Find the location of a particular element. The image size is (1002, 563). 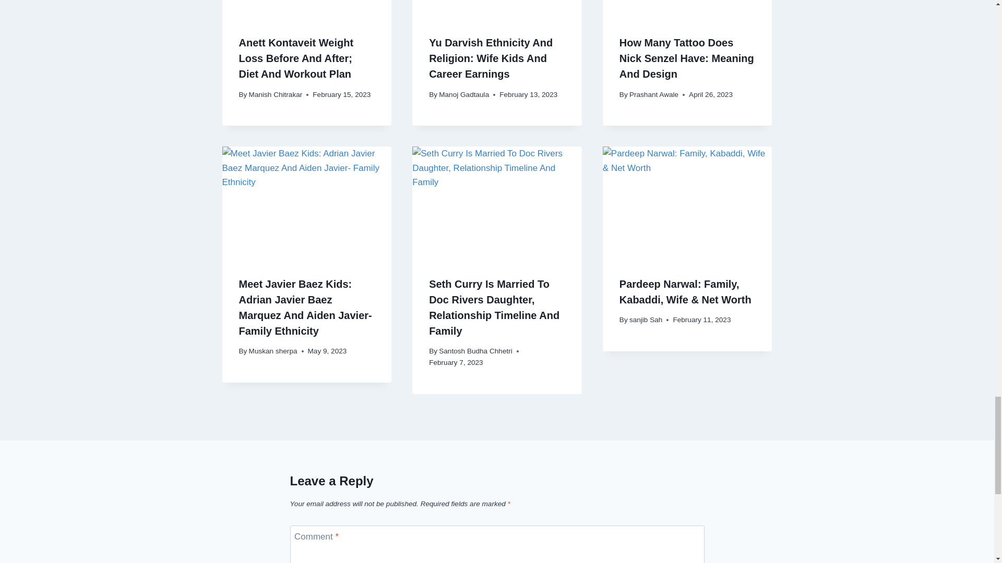

How Many Tattoo Does Nick Senzel Have: Meaning And Design is located at coordinates (688, 9).